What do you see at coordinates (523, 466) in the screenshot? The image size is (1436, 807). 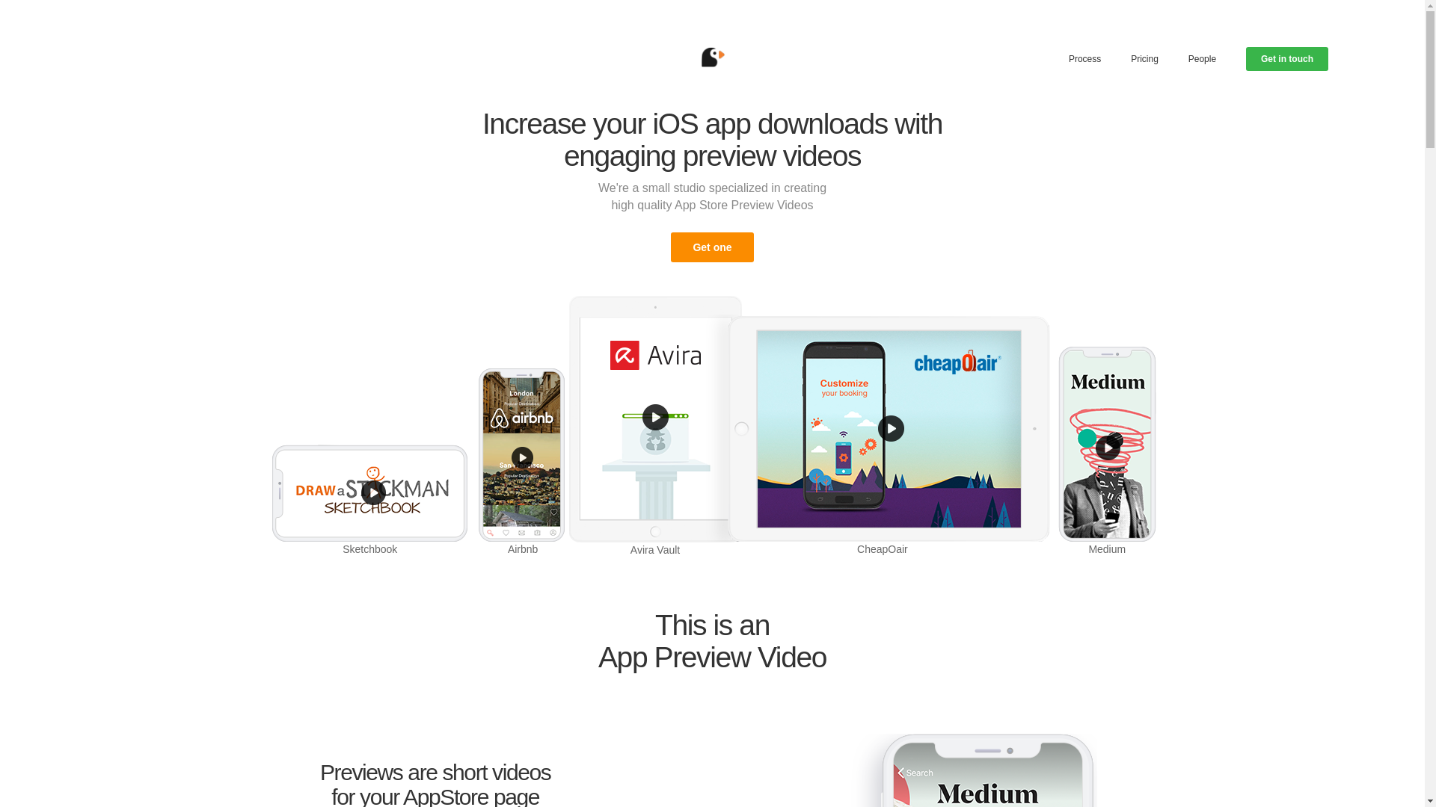 I see `Airbnb` at bounding box center [523, 466].